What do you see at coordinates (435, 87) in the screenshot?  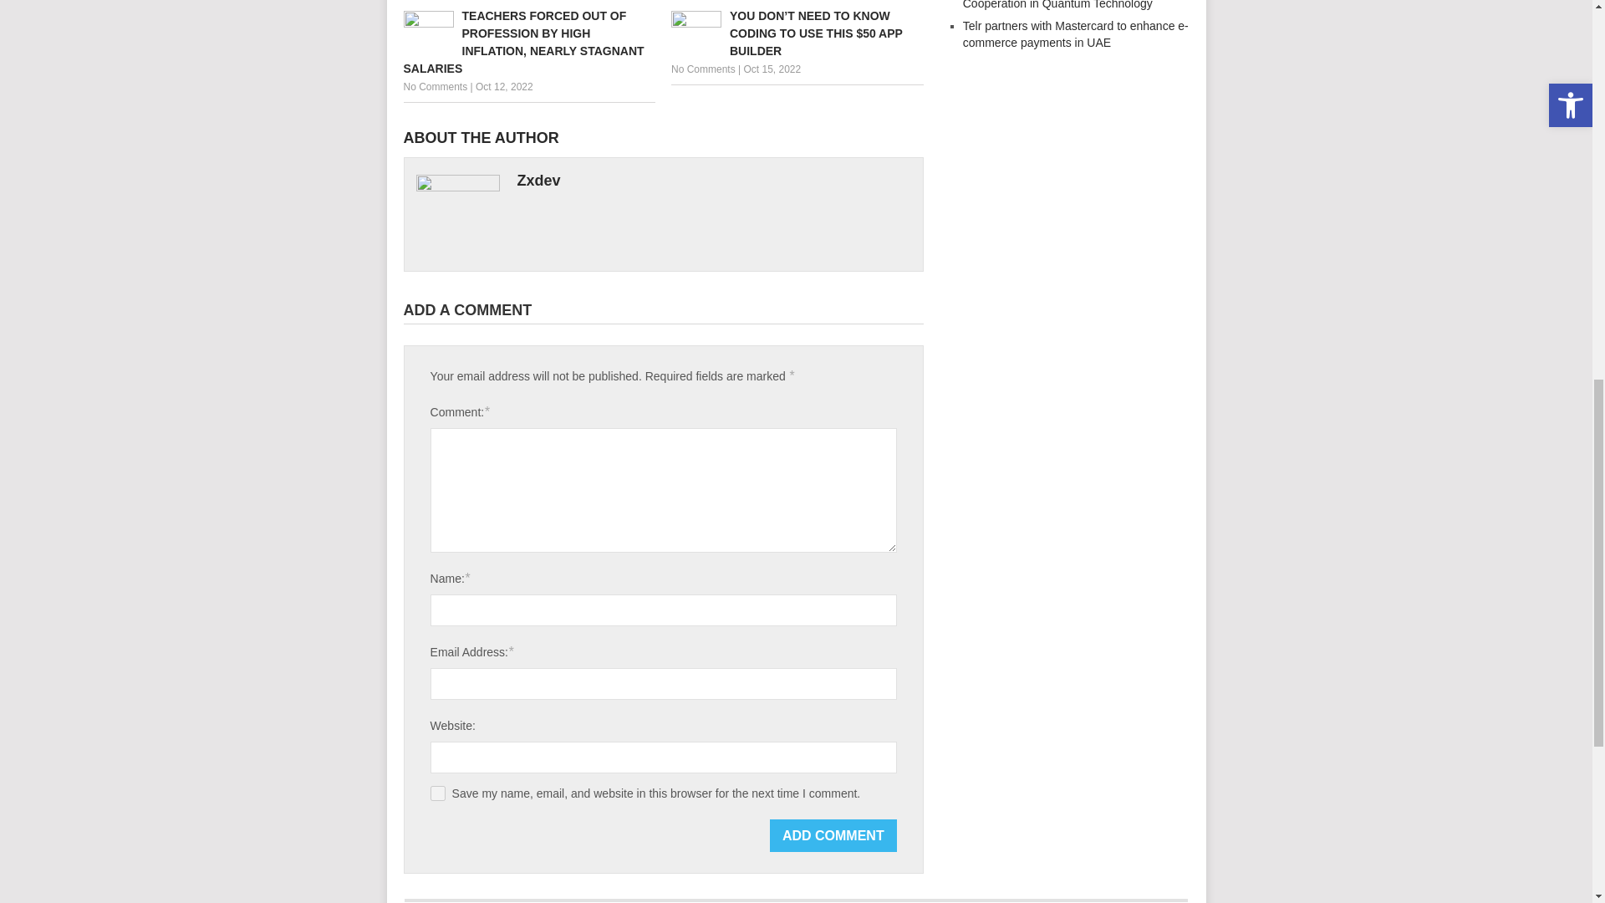 I see `No Comments` at bounding box center [435, 87].